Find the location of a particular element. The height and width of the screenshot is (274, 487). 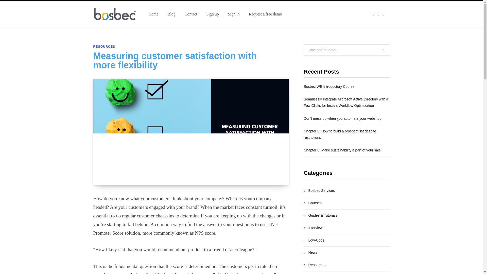

Home is located at coordinates (154, 14).